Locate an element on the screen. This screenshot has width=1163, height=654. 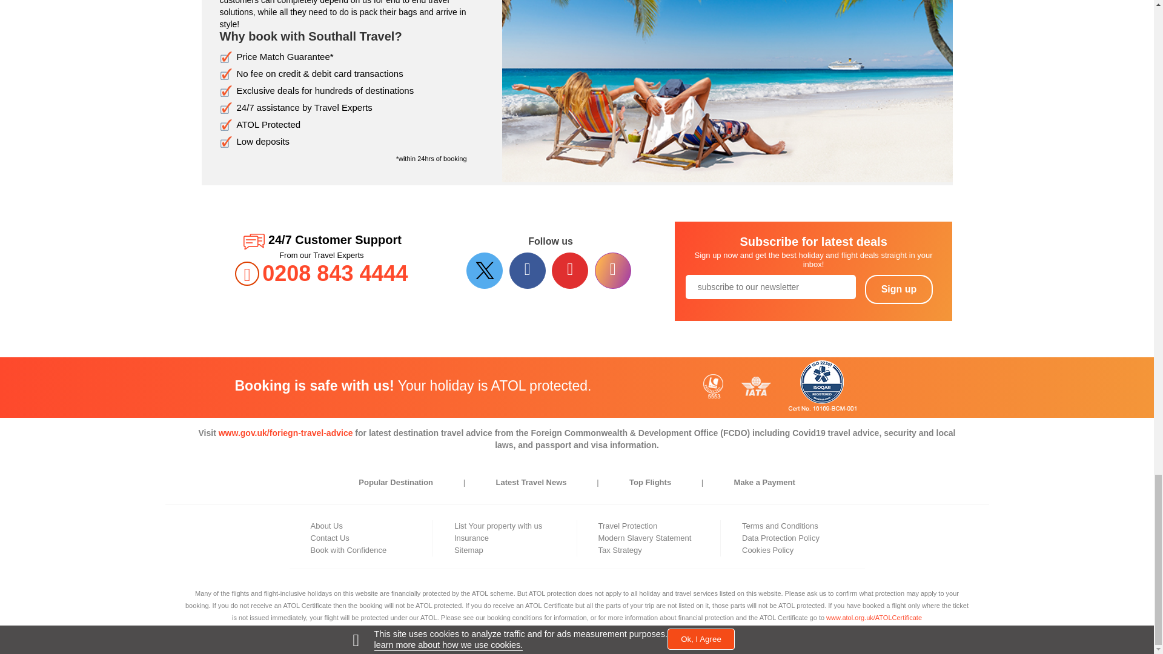
Why our customers love us is located at coordinates (727, 91).